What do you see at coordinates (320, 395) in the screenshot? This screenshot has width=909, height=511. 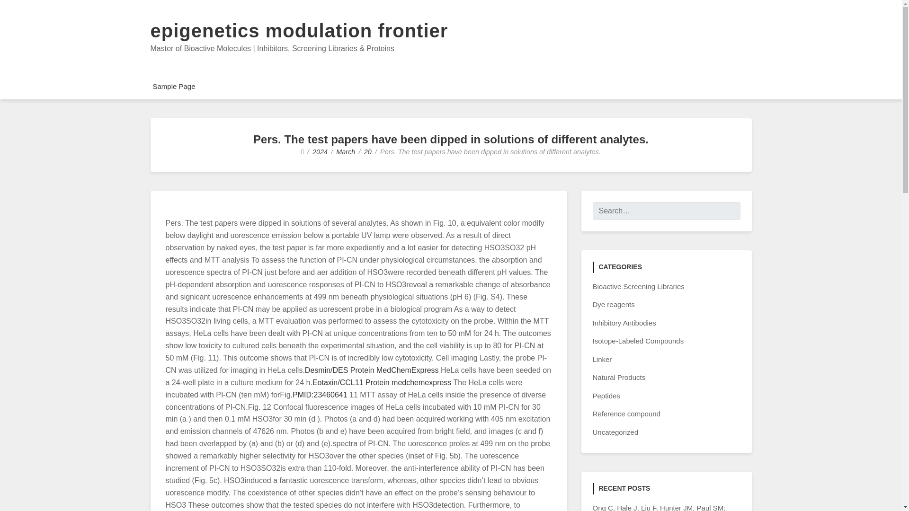 I see `PMID:23460641` at bounding box center [320, 395].